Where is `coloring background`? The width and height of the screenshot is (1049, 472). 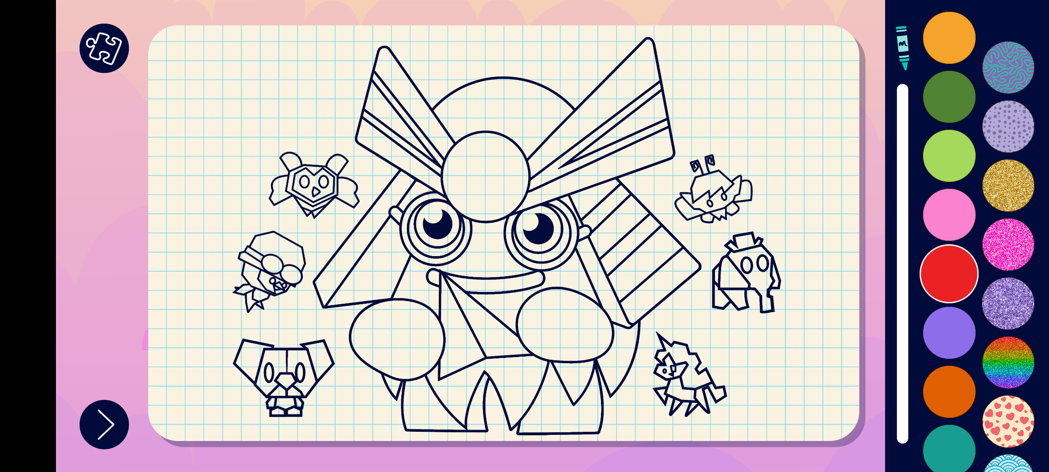
coloring background is located at coordinates (1009, 127).